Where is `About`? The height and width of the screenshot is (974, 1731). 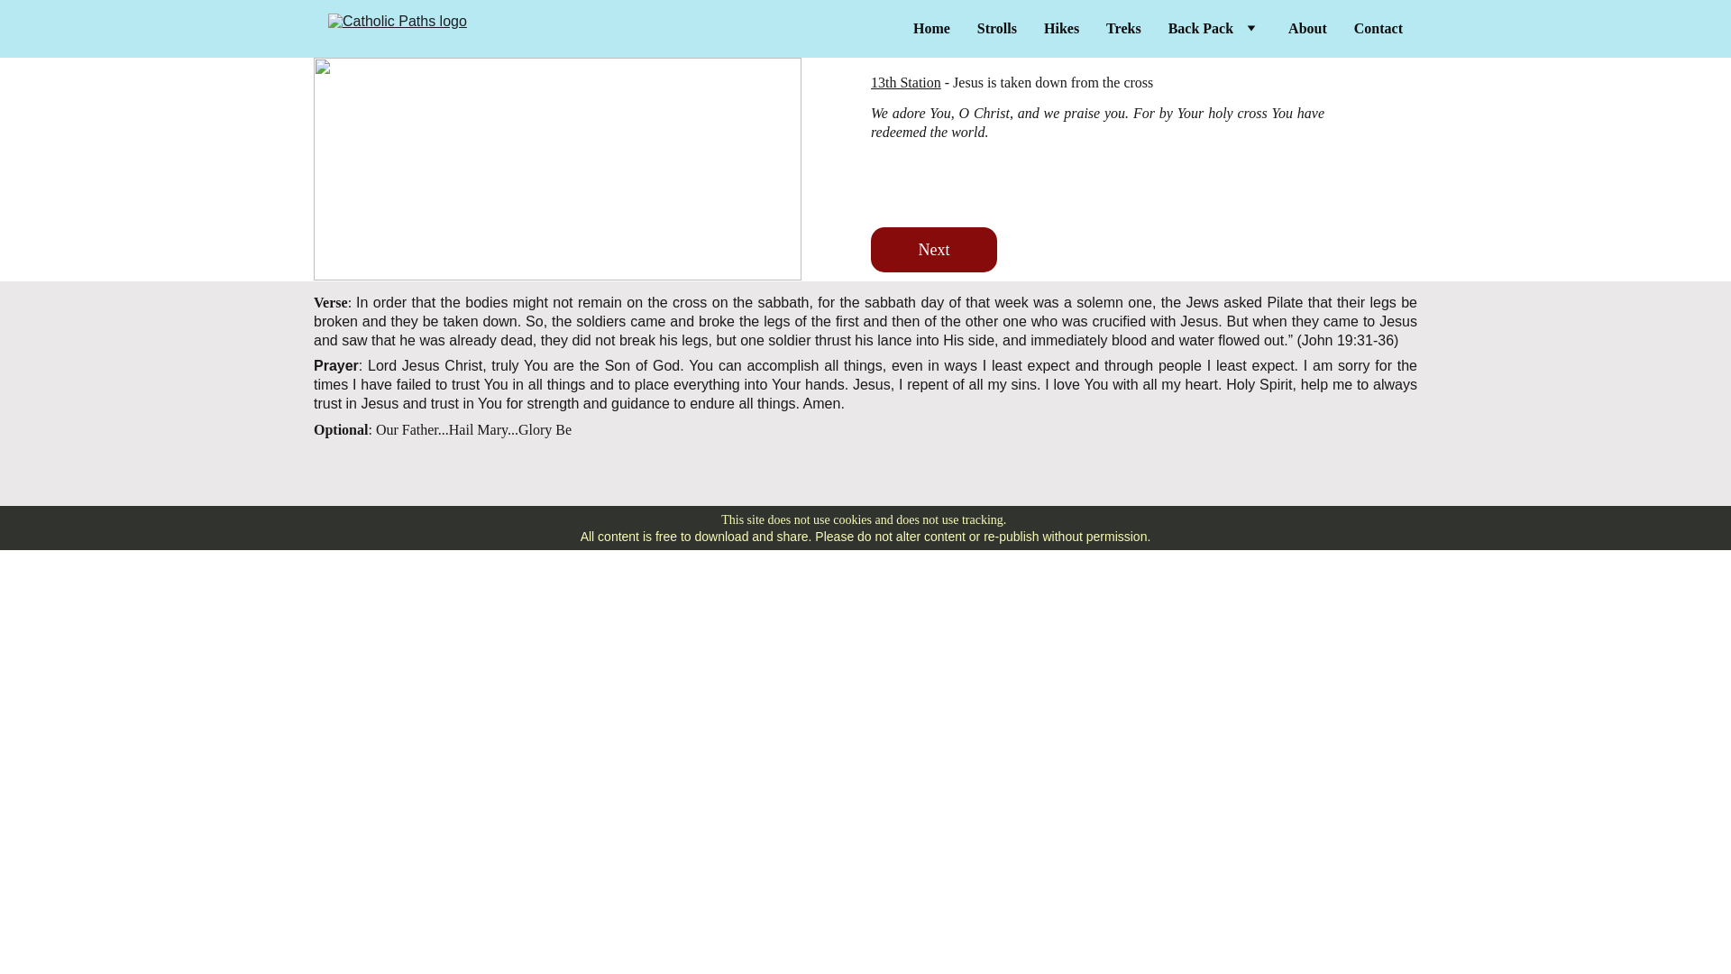
About is located at coordinates (1307, 29).